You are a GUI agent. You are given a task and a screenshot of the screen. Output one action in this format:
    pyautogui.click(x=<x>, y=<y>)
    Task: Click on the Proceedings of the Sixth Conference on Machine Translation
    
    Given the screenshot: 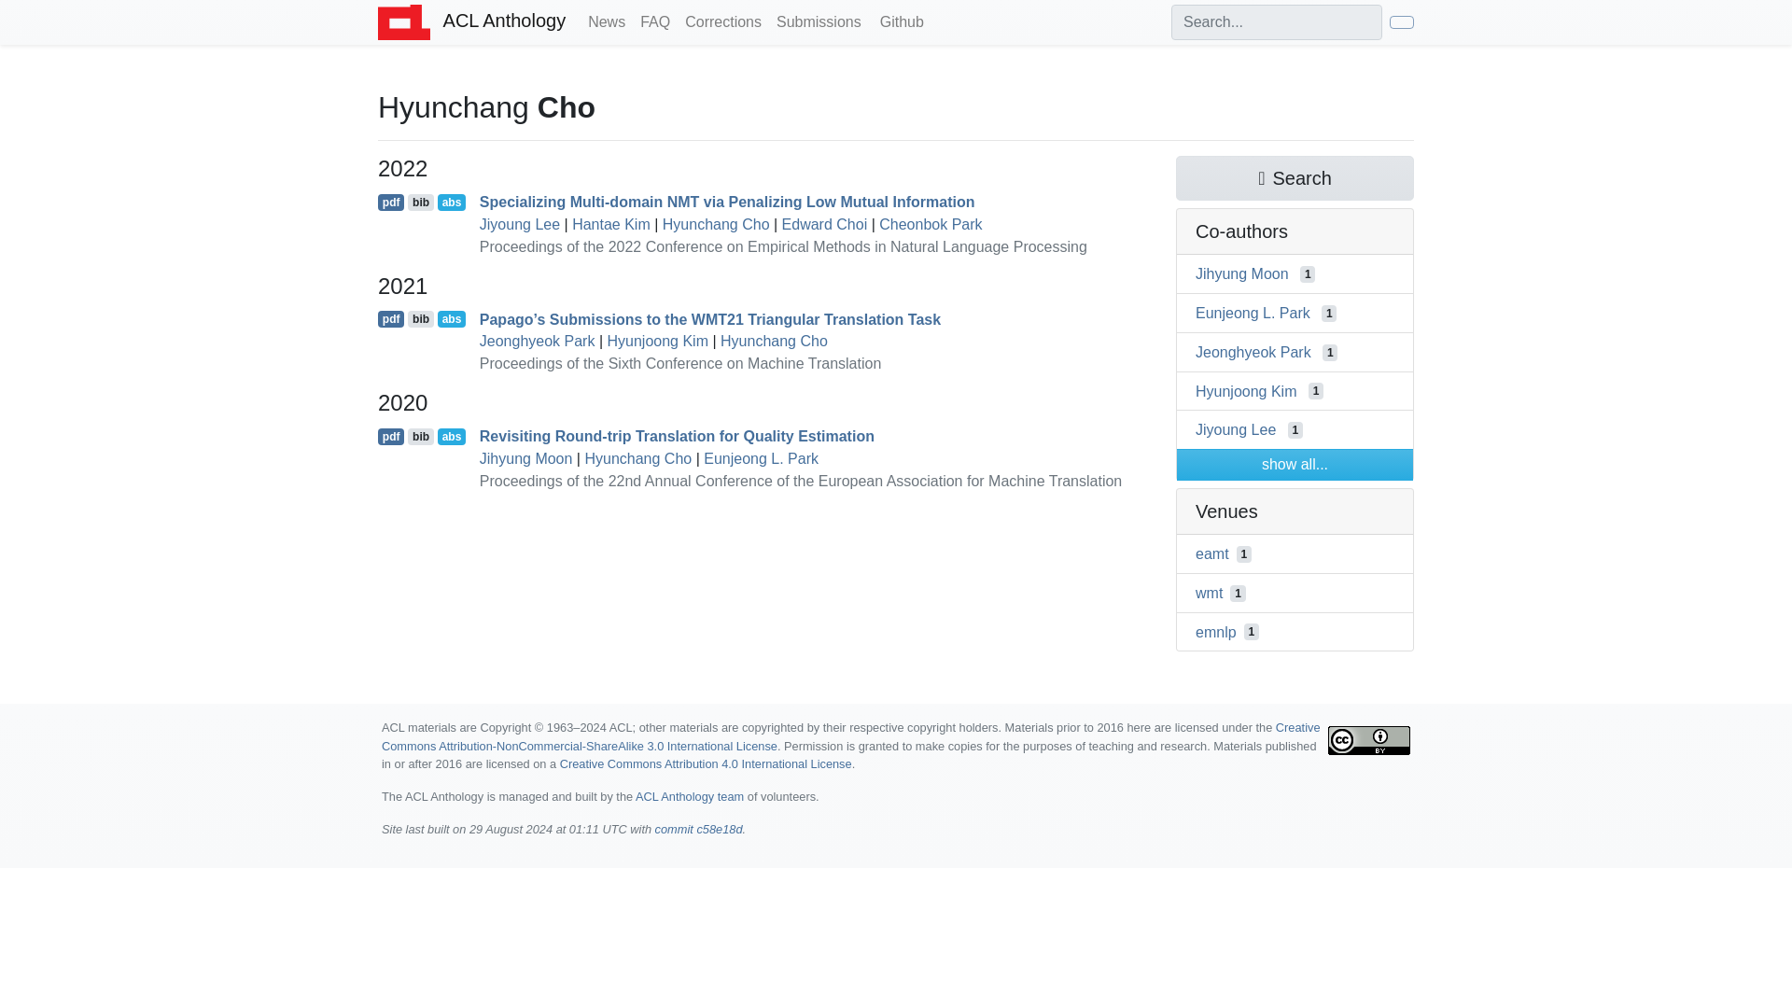 What is the action you would take?
    pyautogui.click(x=680, y=364)
    